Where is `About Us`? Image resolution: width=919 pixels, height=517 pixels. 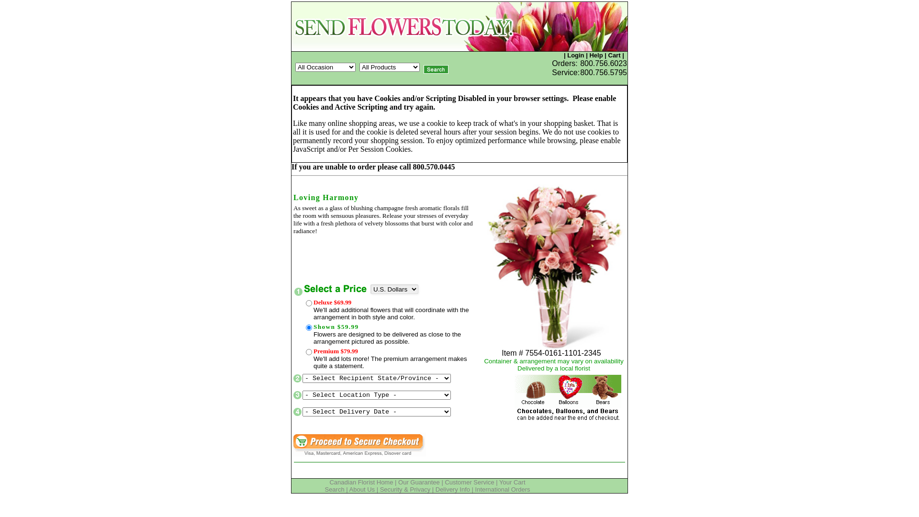 About Us is located at coordinates (362, 489).